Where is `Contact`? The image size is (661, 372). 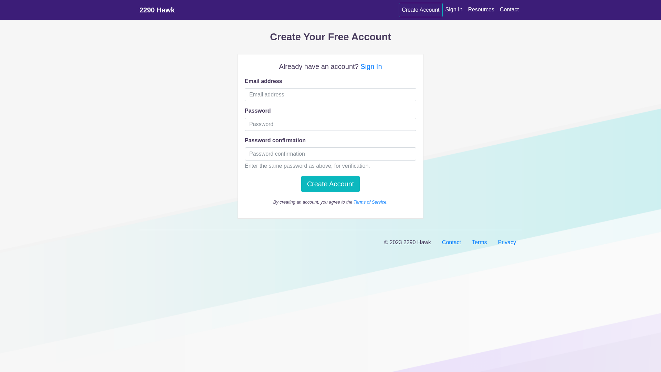 Contact is located at coordinates (510, 10).